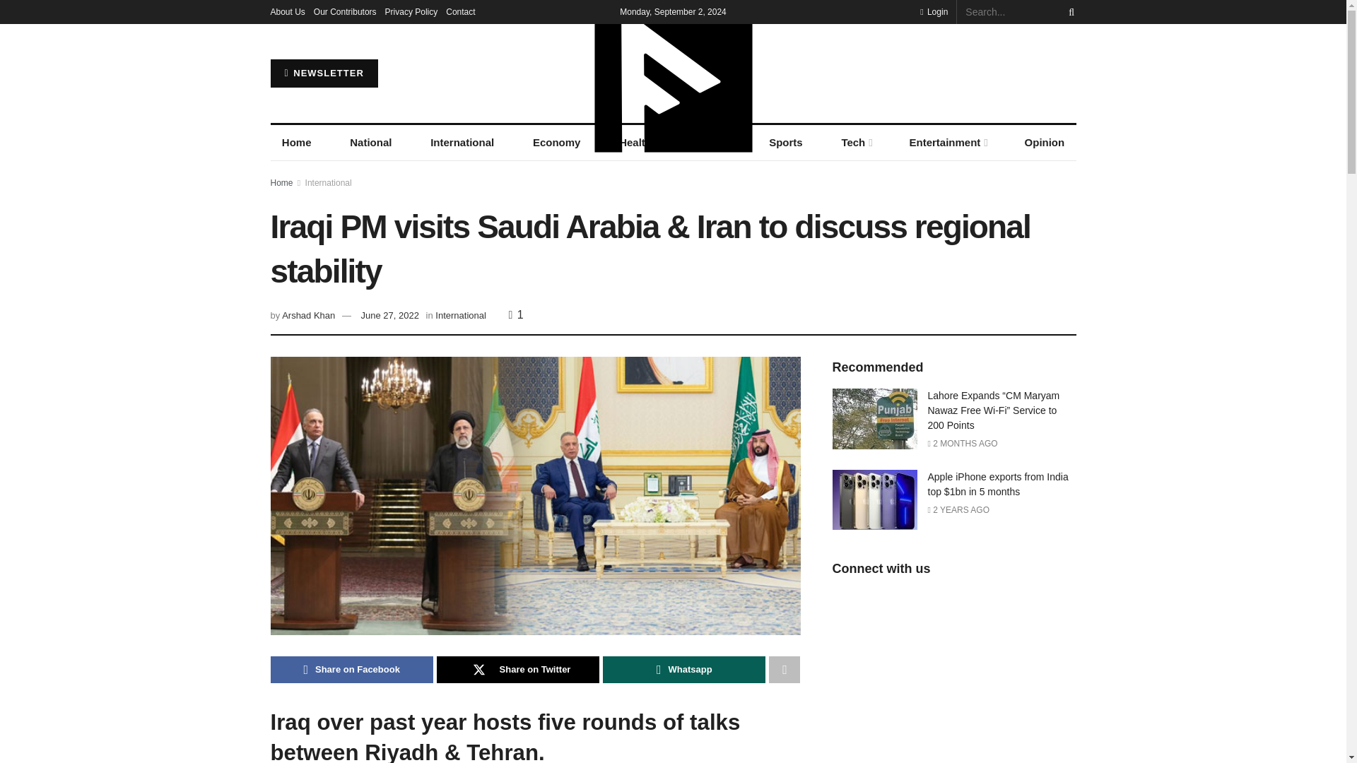 The height and width of the screenshot is (763, 1357). What do you see at coordinates (345, 11) in the screenshot?
I see `Our Contributors` at bounding box center [345, 11].